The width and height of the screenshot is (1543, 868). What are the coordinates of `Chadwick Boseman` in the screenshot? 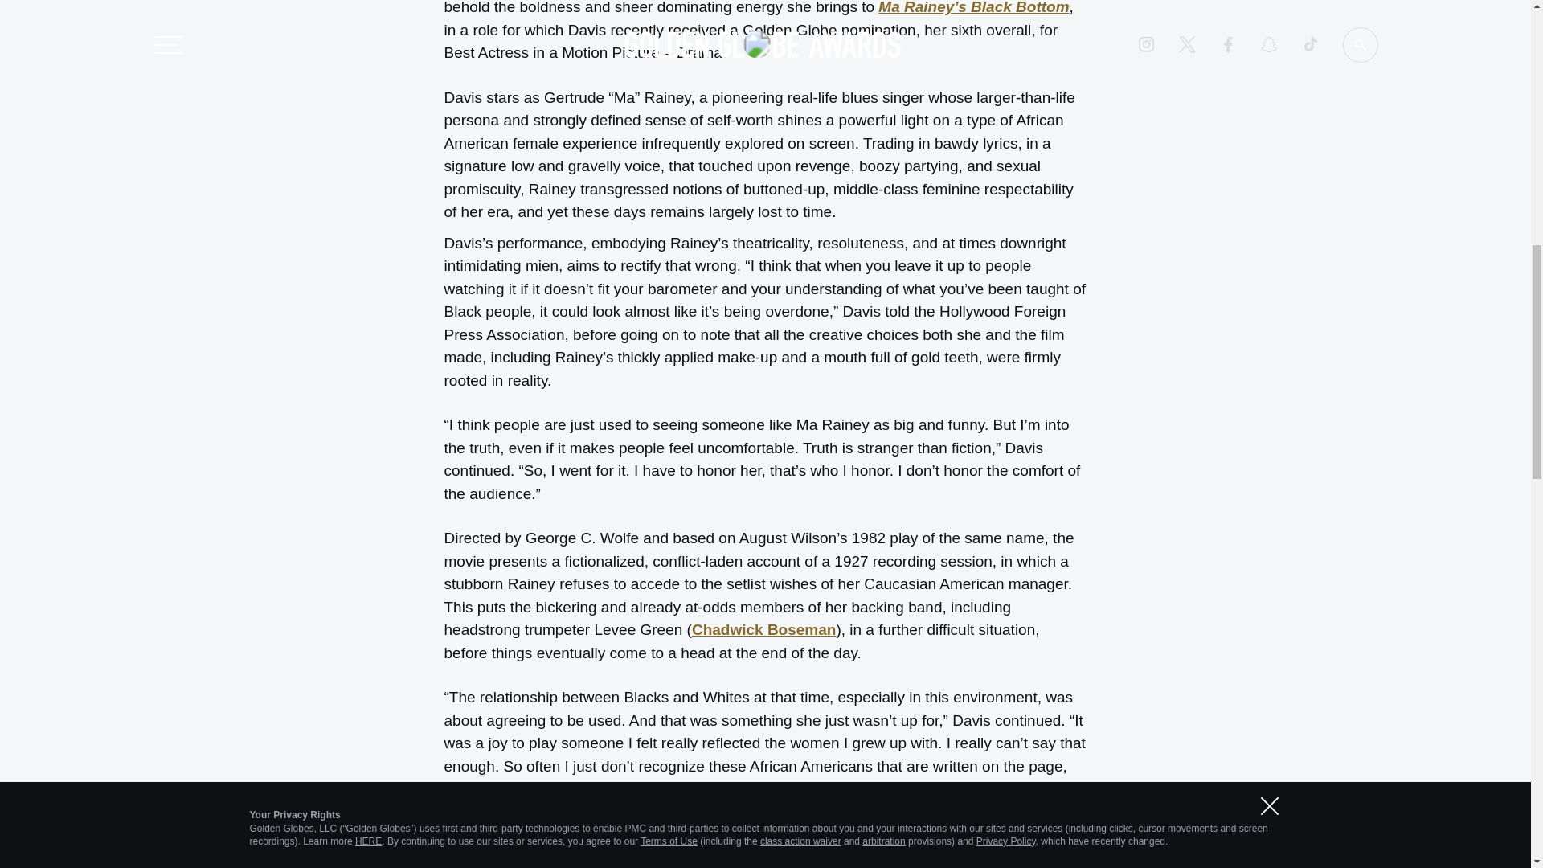 It's located at (763, 629).